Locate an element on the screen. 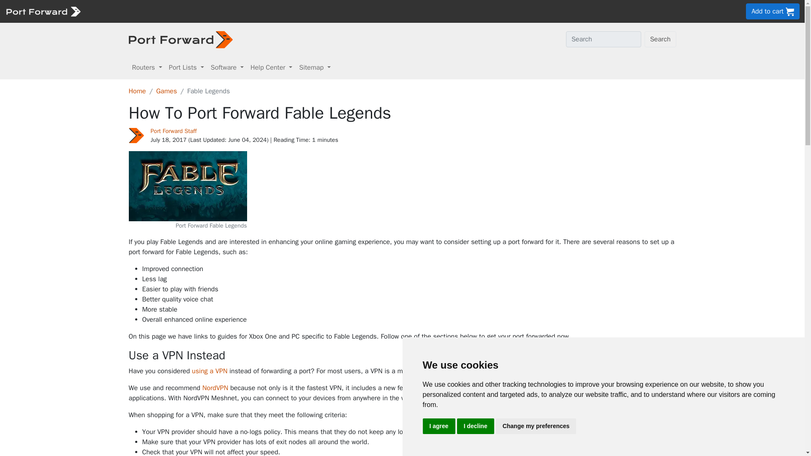  Add to cart is located at coordinates (773, 11).